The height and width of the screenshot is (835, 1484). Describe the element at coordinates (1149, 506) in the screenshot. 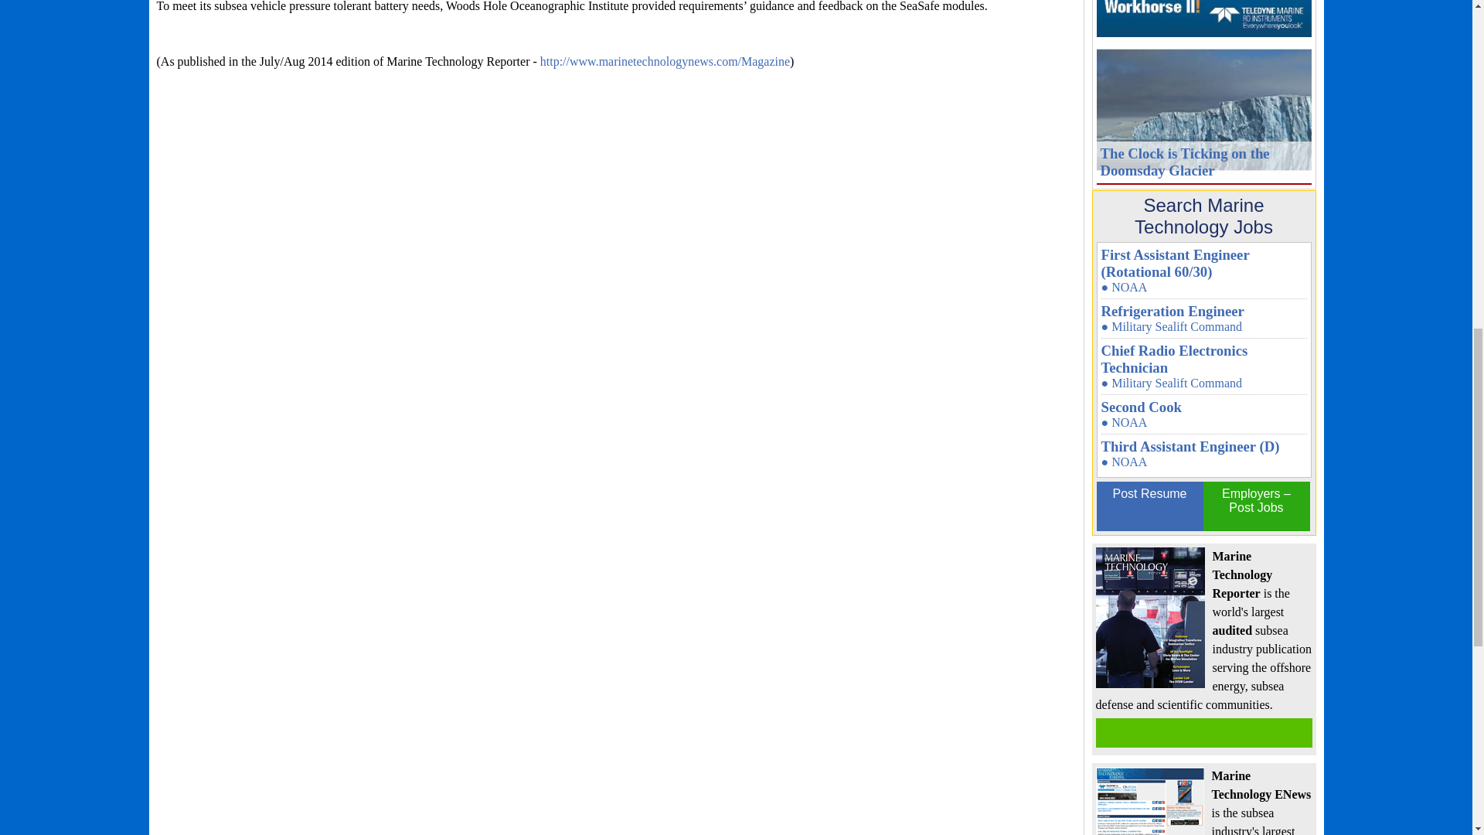

I see `Post Resume` at that location.